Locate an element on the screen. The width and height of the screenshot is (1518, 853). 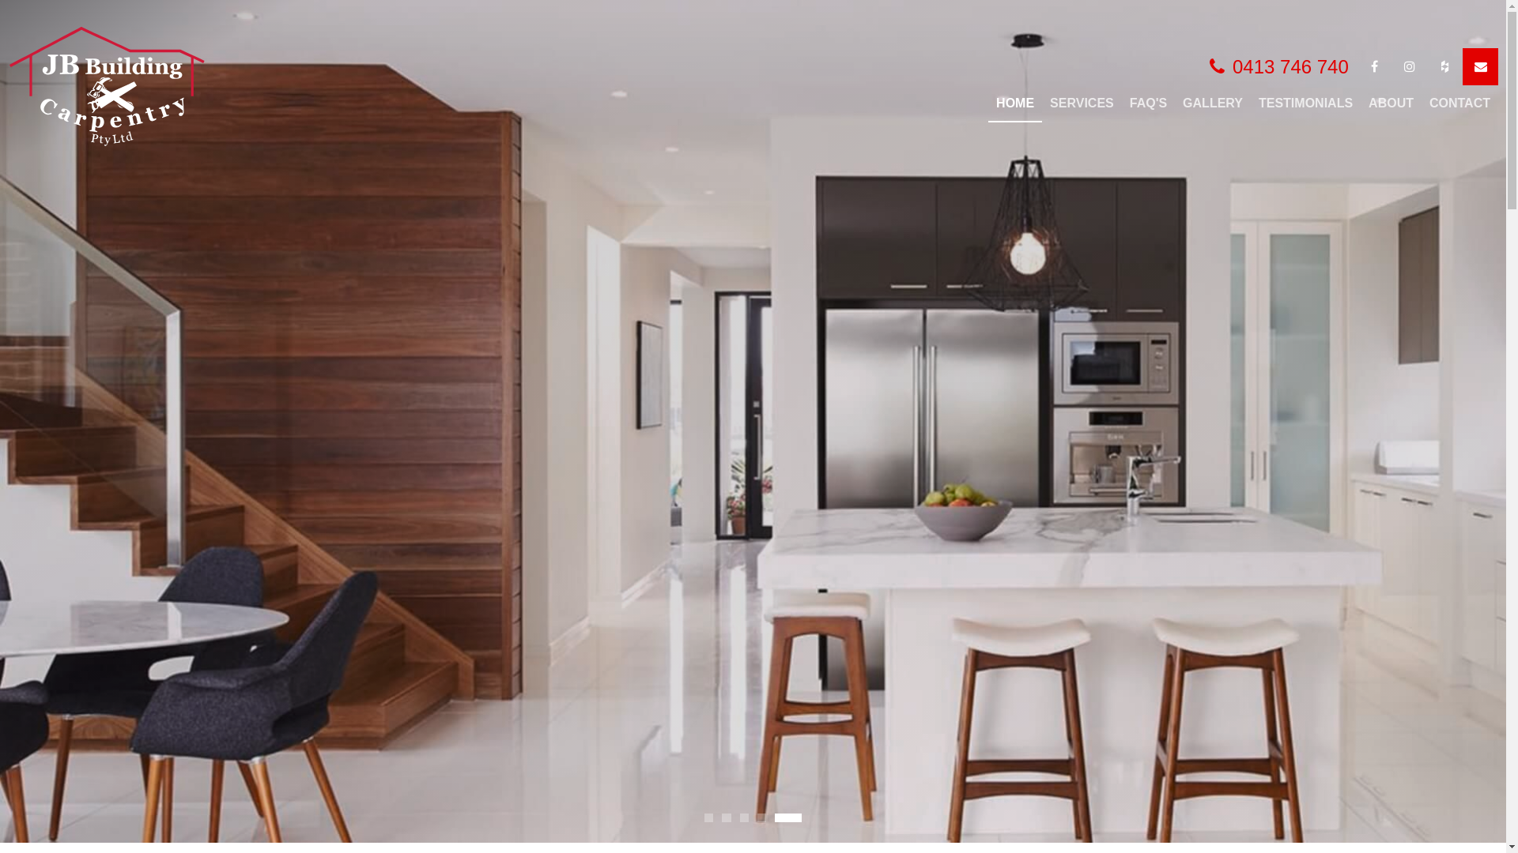
HOME is located at coordinates (1015, 104).